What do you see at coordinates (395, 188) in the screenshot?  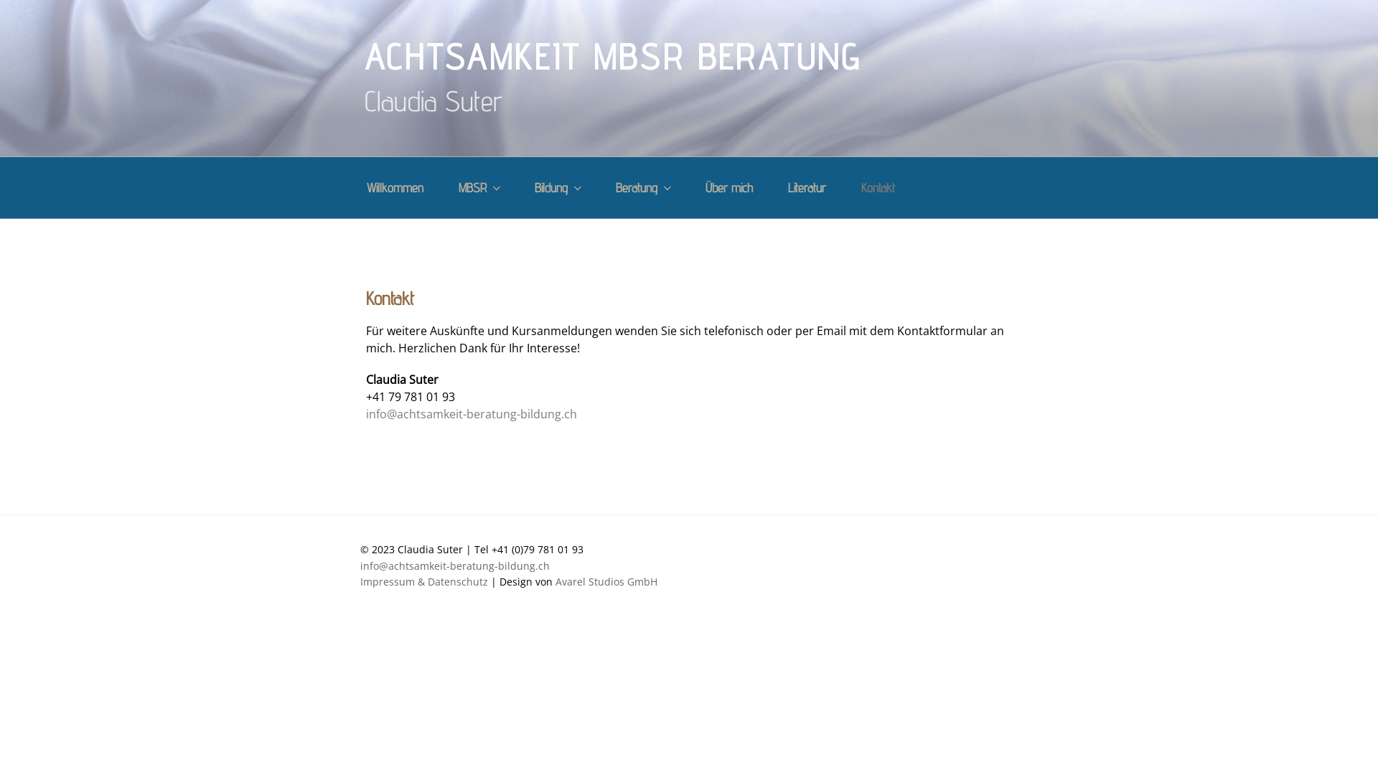 I see `Willkommen` at bounding box center [395, 188].